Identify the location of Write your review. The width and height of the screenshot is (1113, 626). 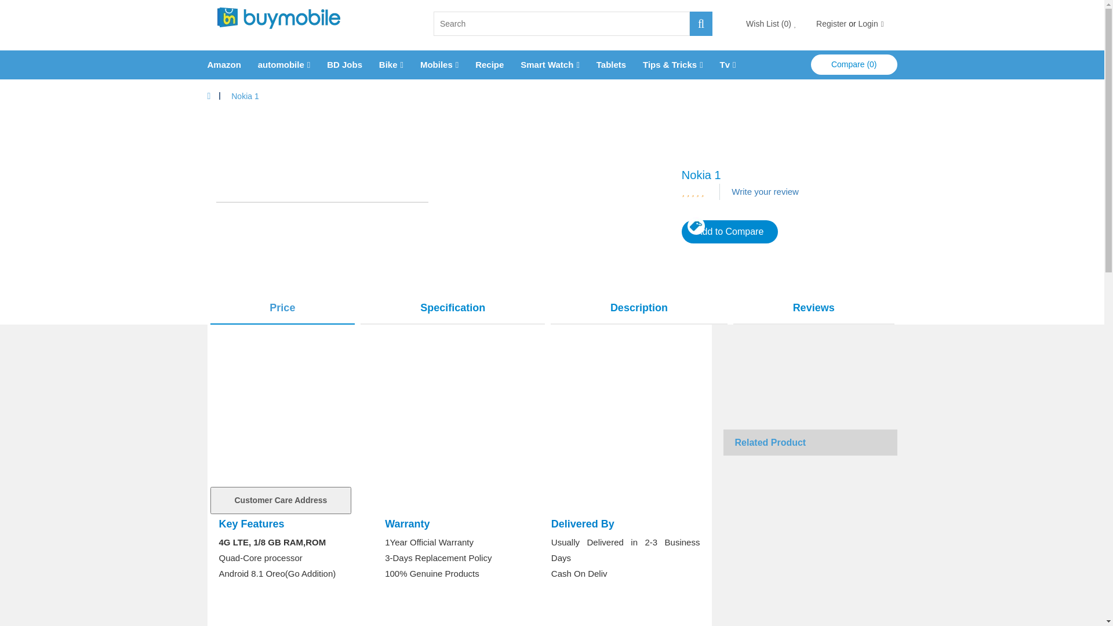
(765, 191).